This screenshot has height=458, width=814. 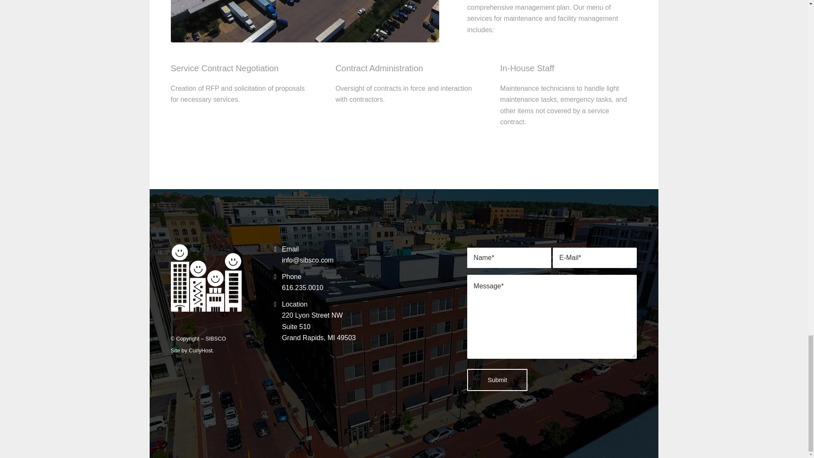 What do you see at coordinates (215, 338) in the screenshot?
I see `SIBSCO` at bounding box center [215, 338].